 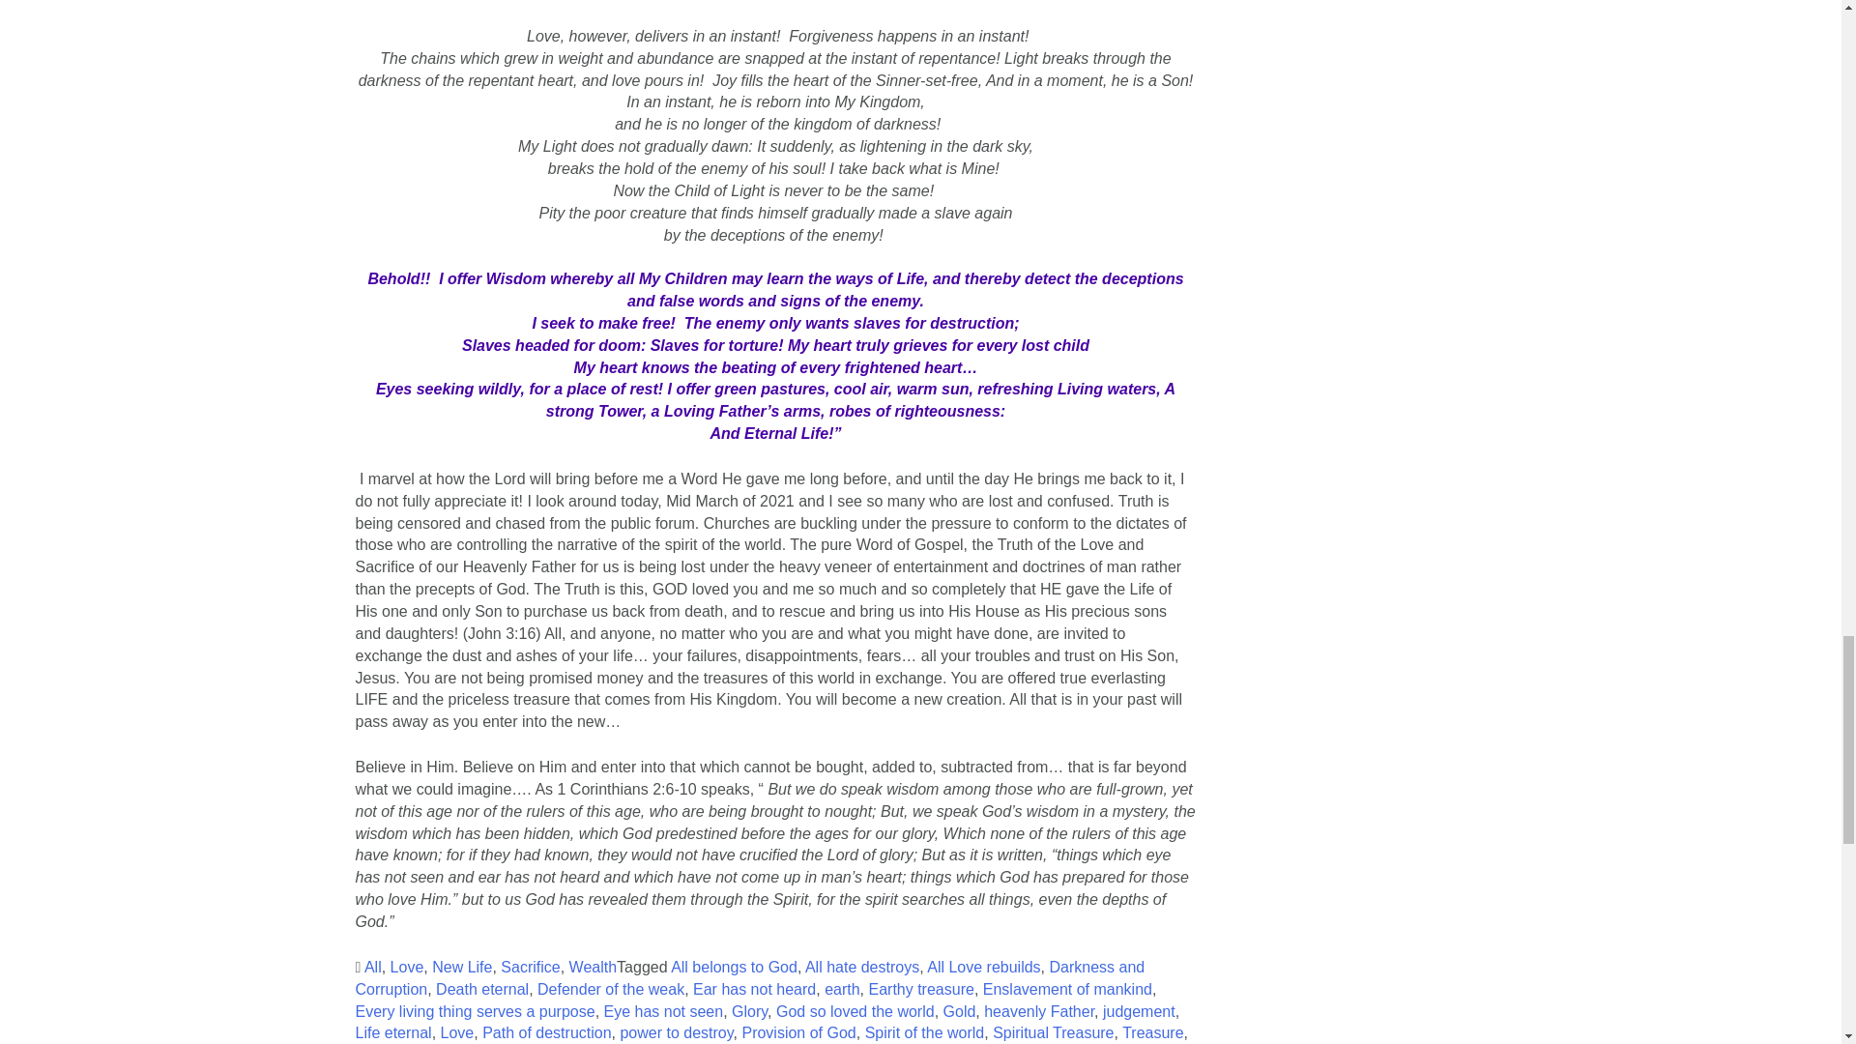 I want to click on Wealth, so click(x=594, y=967).